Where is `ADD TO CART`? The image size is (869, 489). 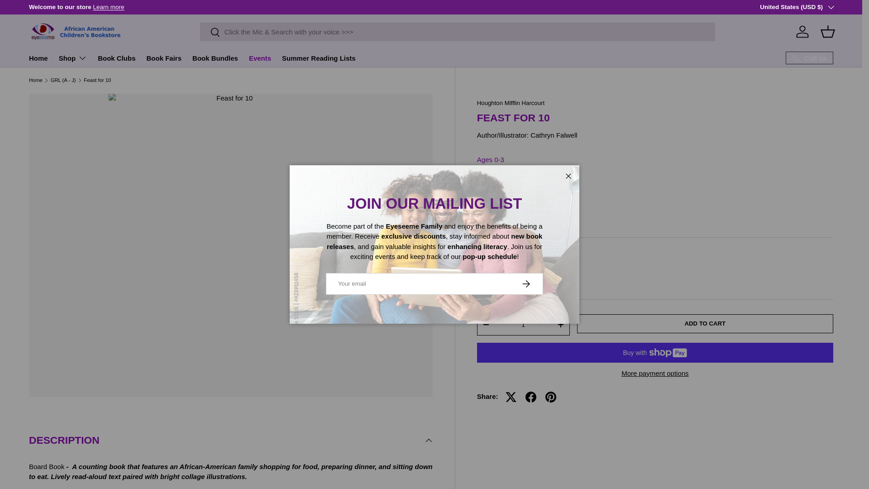
ADD TO CART is located at coordinates (705, 323).